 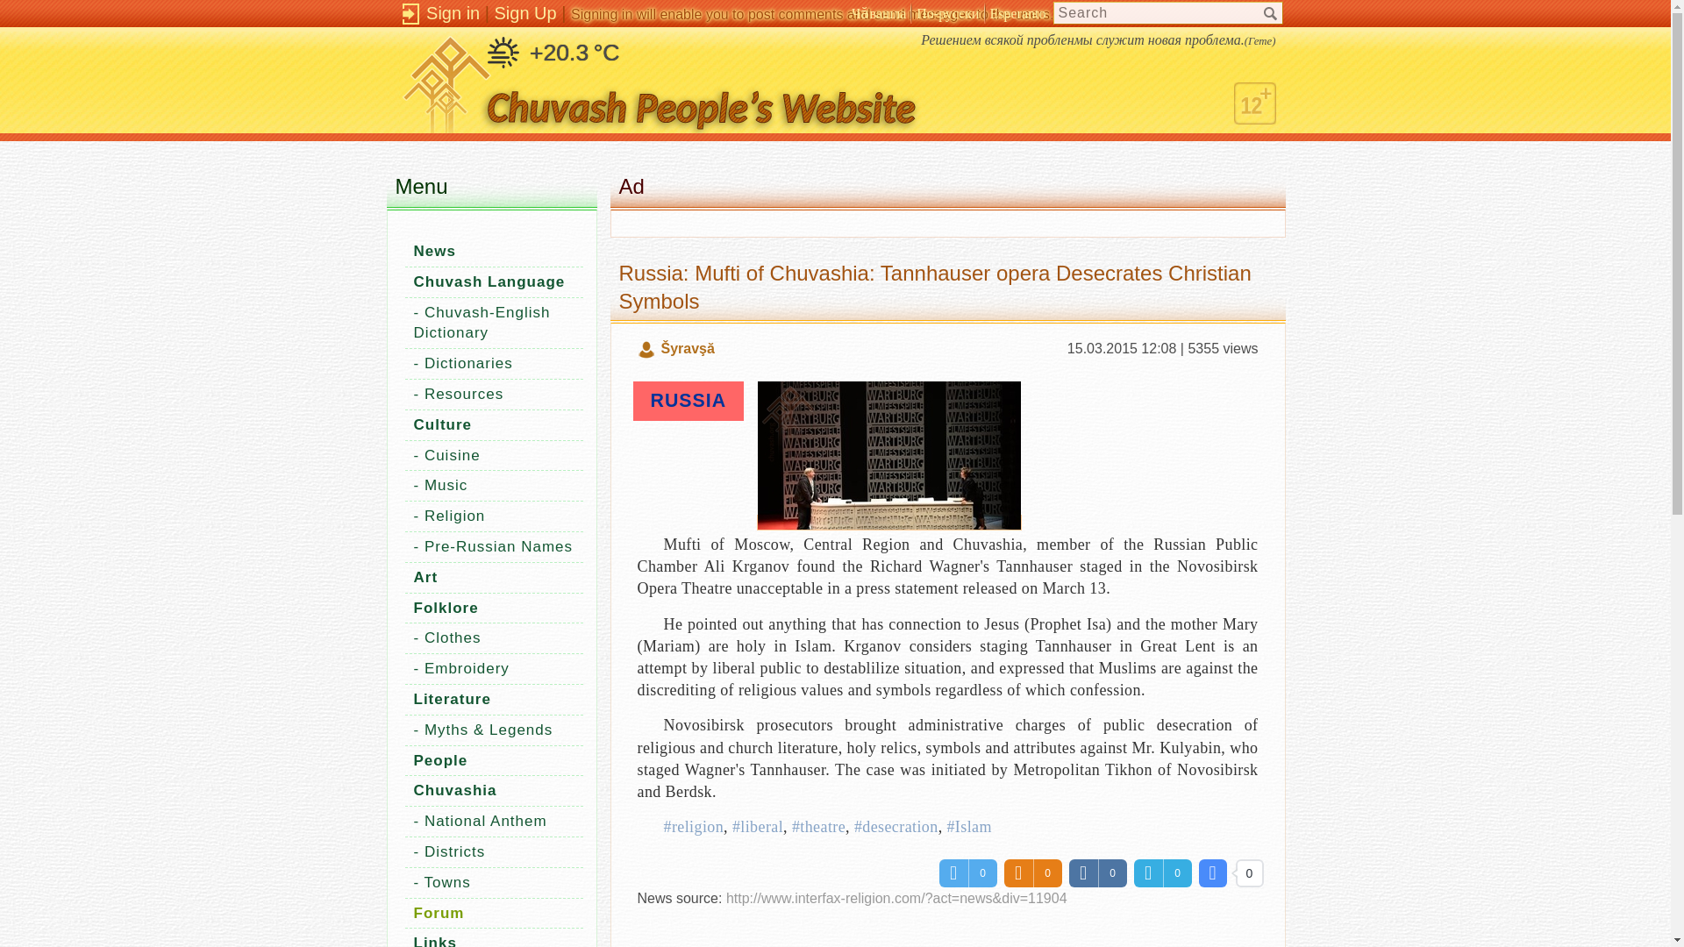 What do you see at coordinates (453, 12) in the screenshot?
I see `Sign in` at bounding box center [453, 12].